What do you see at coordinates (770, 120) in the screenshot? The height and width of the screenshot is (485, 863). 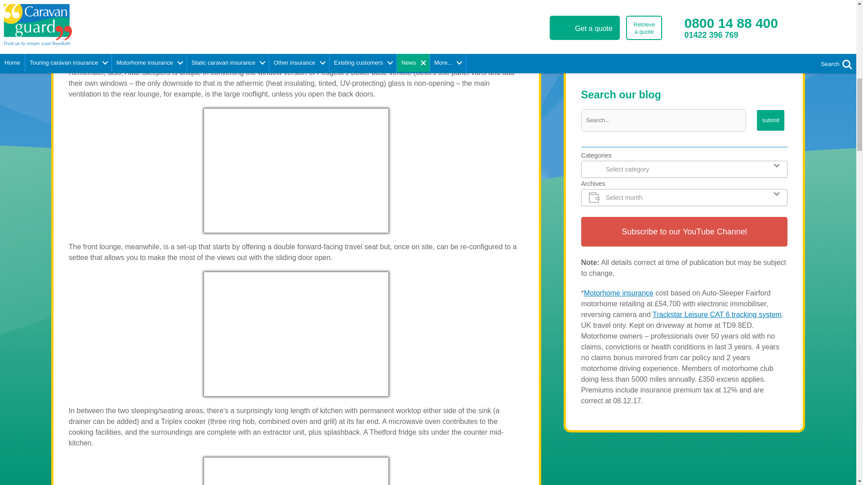 I see `submit` at bounding box center [770, 120].